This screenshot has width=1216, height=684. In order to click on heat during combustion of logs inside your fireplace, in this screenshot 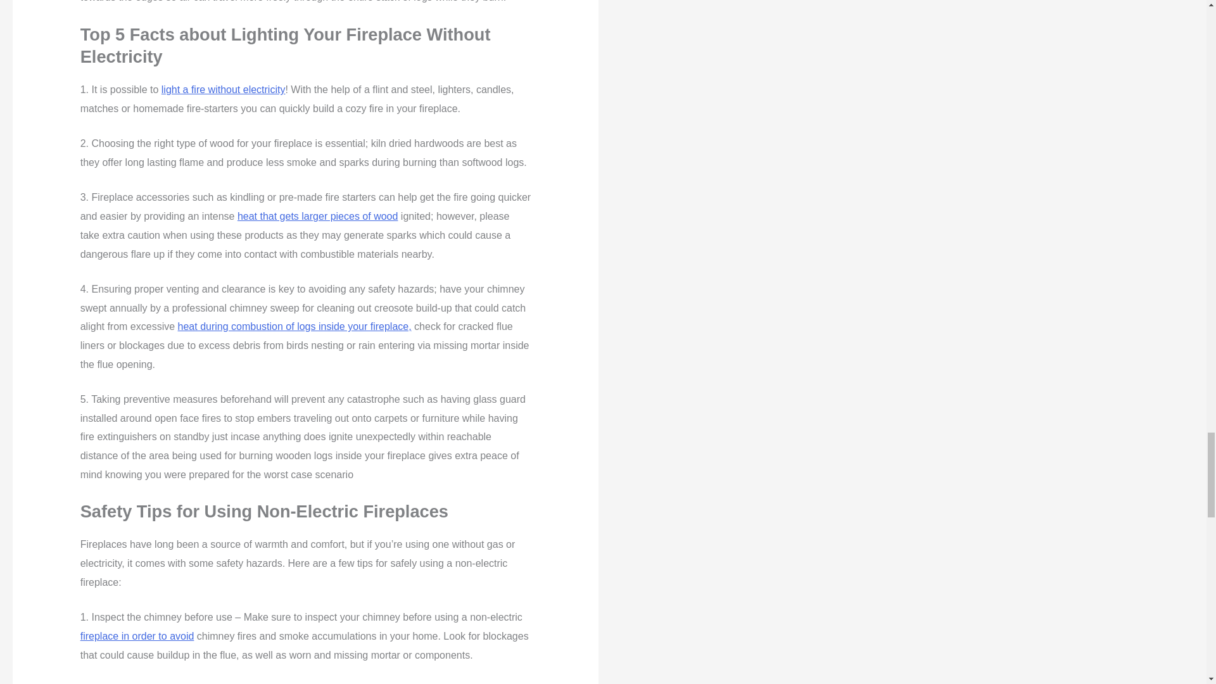, I will do `click(294, 326)`.